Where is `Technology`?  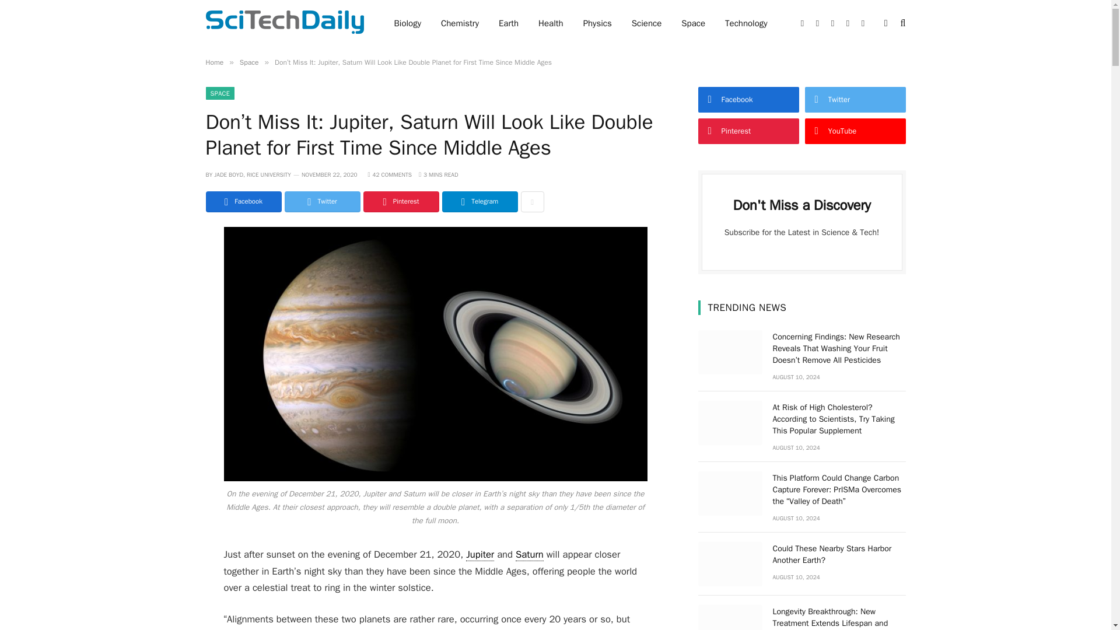 Technology is located at coordinates (746, 23).